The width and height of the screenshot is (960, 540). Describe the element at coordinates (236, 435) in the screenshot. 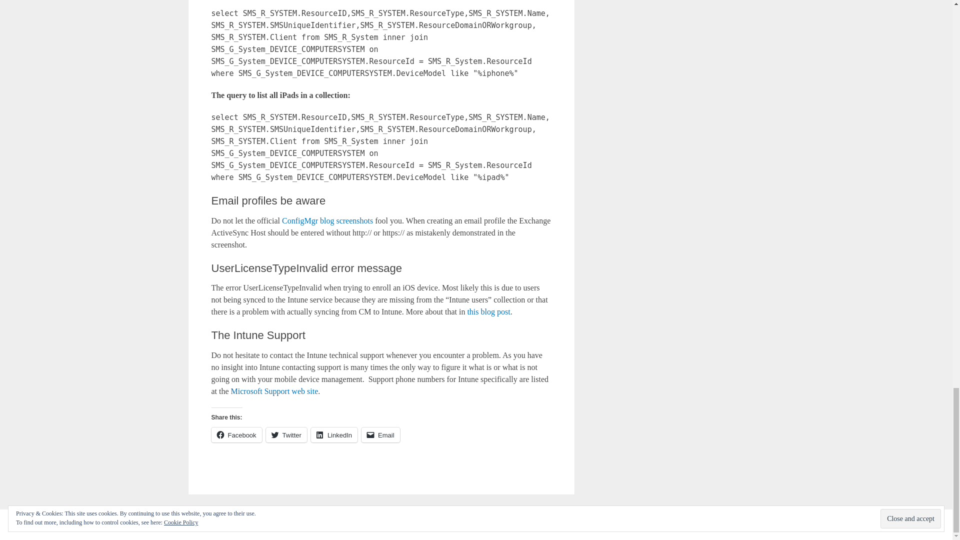

I see `Click to share on Facebook` at that location.